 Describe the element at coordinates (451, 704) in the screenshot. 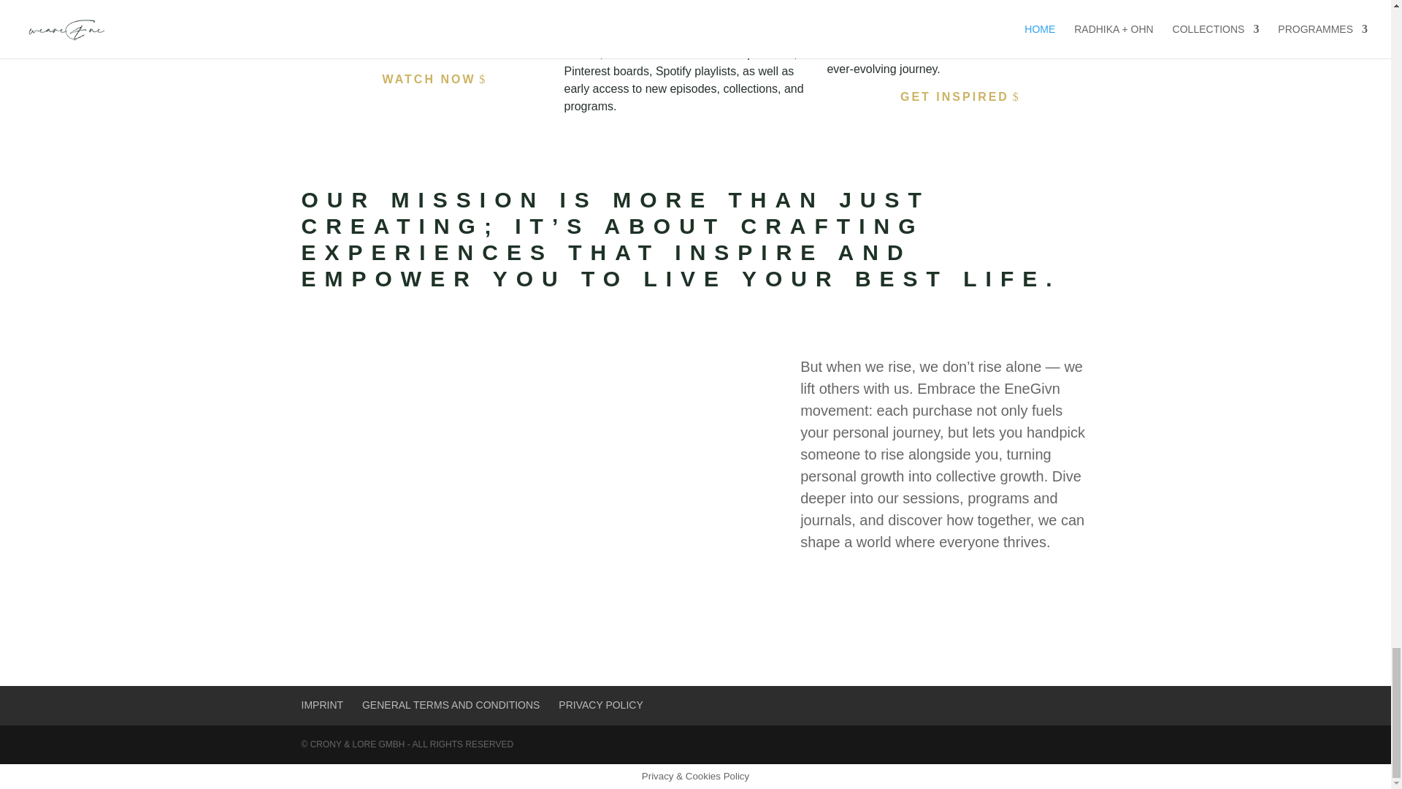

I see `GENERAL TERMS AND CONDITIONS` at that location.